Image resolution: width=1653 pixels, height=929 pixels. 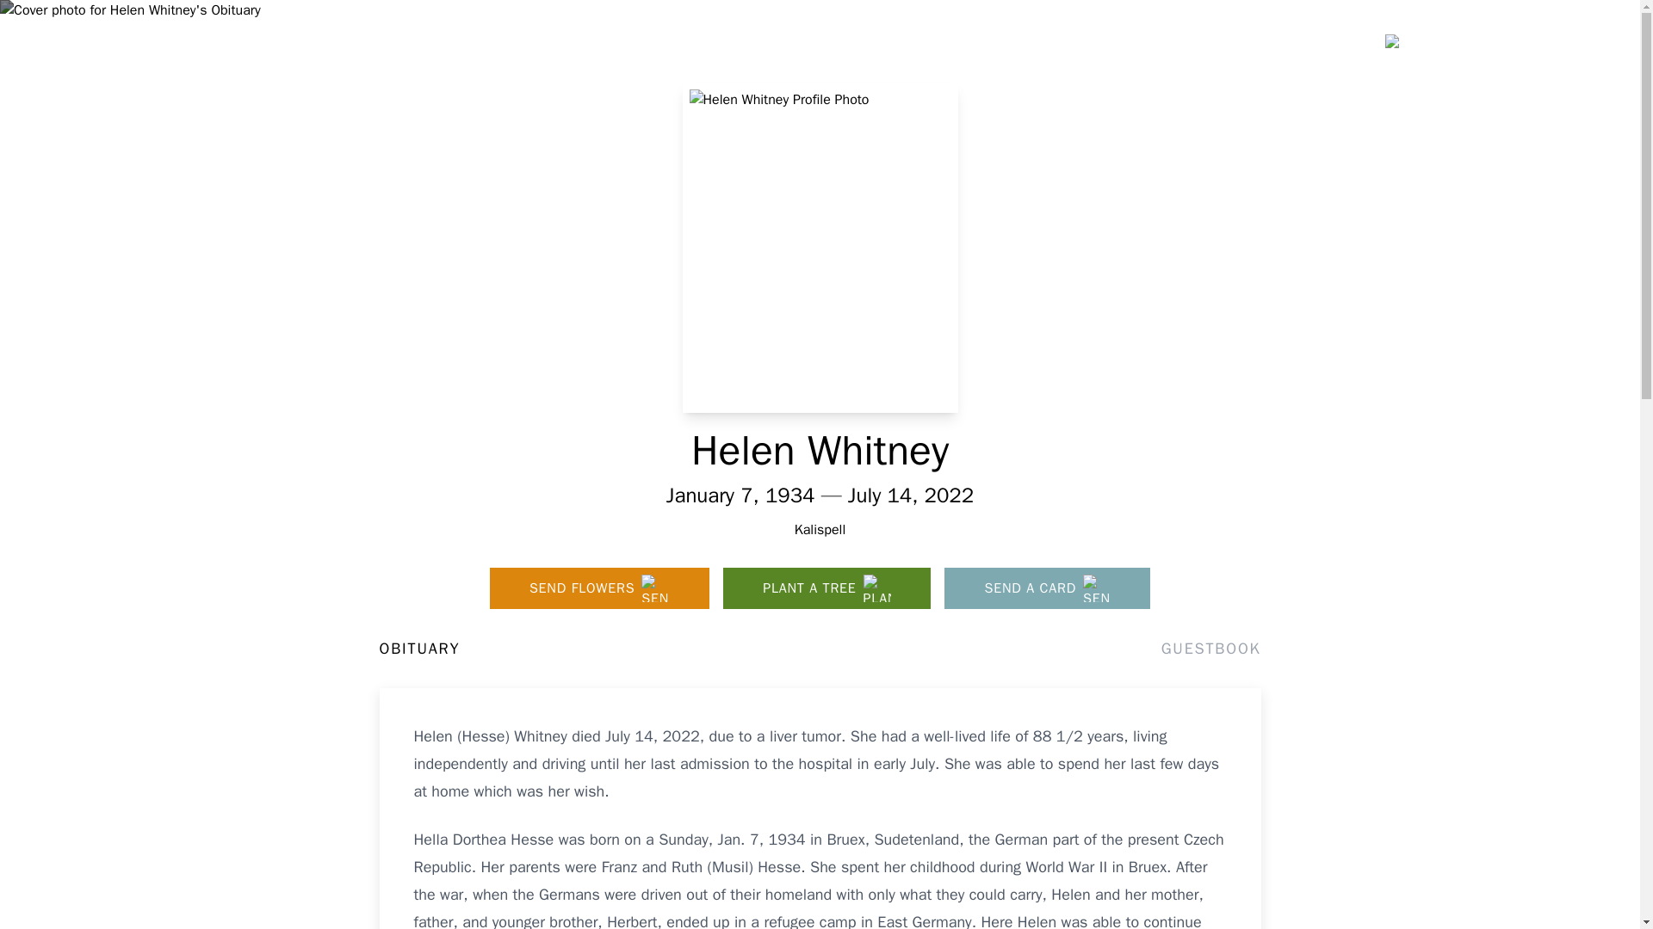 What do you see at coordinates (1047, 588) in the screenshot?
I see `SEND A CARD` at bounding box center [1047, 588].